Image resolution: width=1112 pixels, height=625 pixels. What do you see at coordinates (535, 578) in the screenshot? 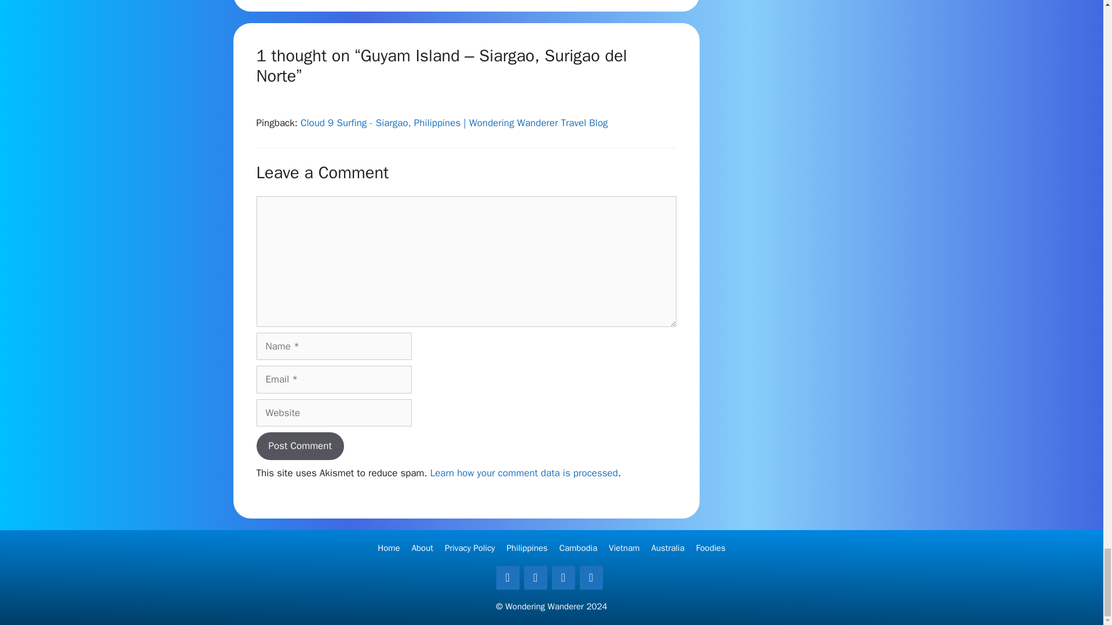
I see `Twitter` at bounding box center [535, 578].